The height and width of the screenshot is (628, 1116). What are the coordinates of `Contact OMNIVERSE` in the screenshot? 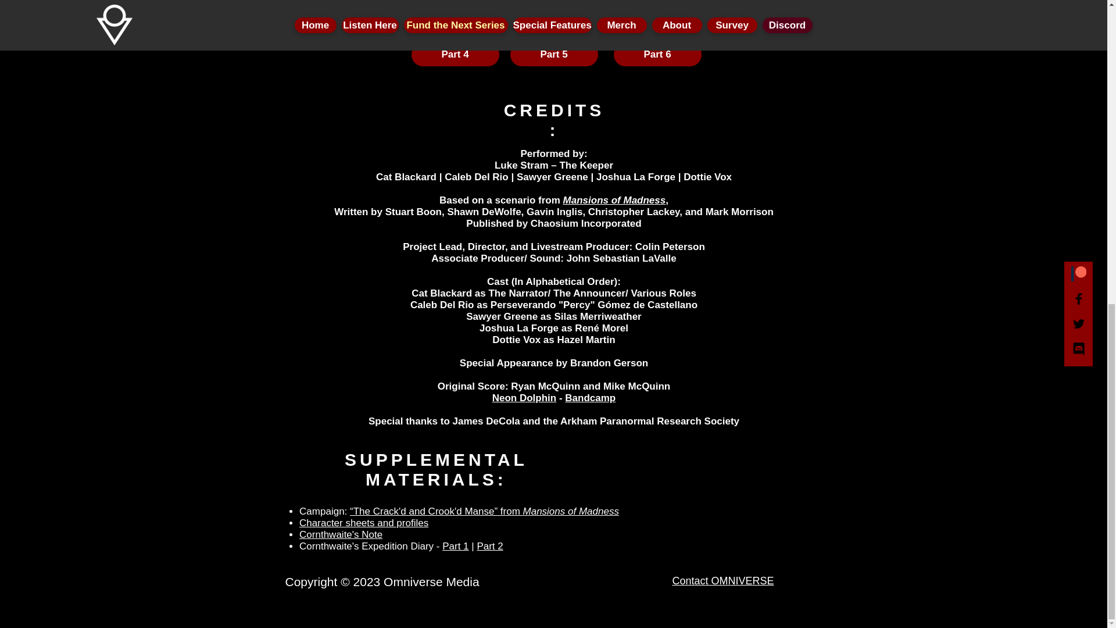 It's located at (722, 580).